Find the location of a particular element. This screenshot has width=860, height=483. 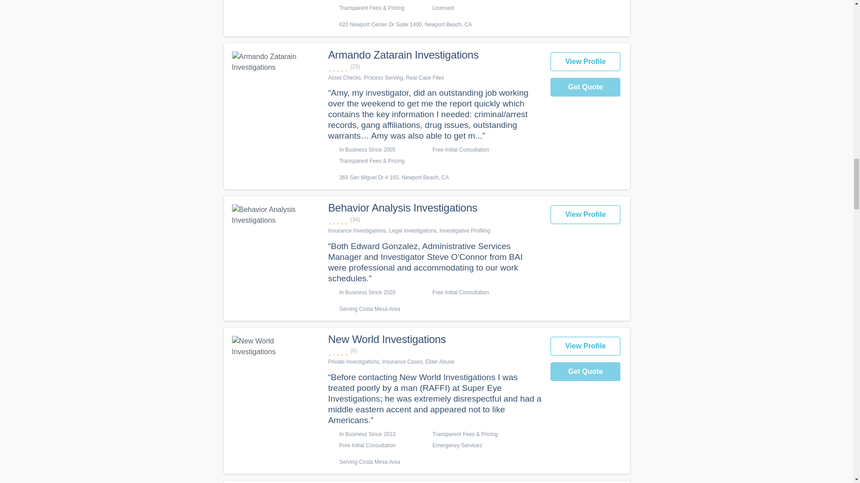

5.0 is located at coordinates (434, 220).